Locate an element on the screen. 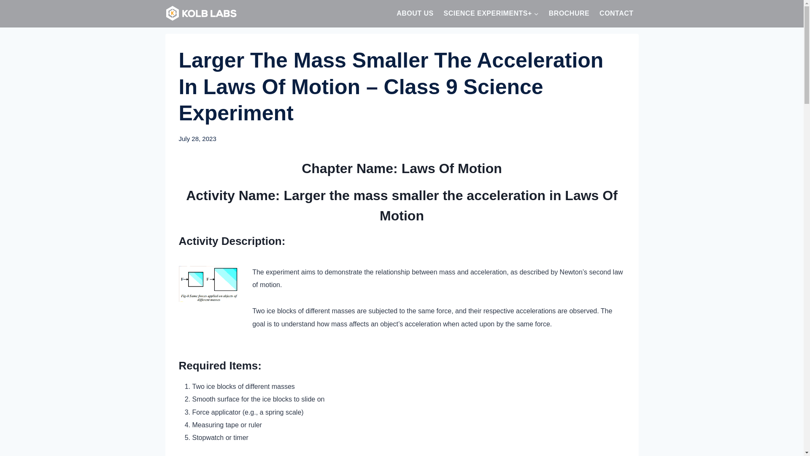  BROCHURE is located at coordinates (569, 14).